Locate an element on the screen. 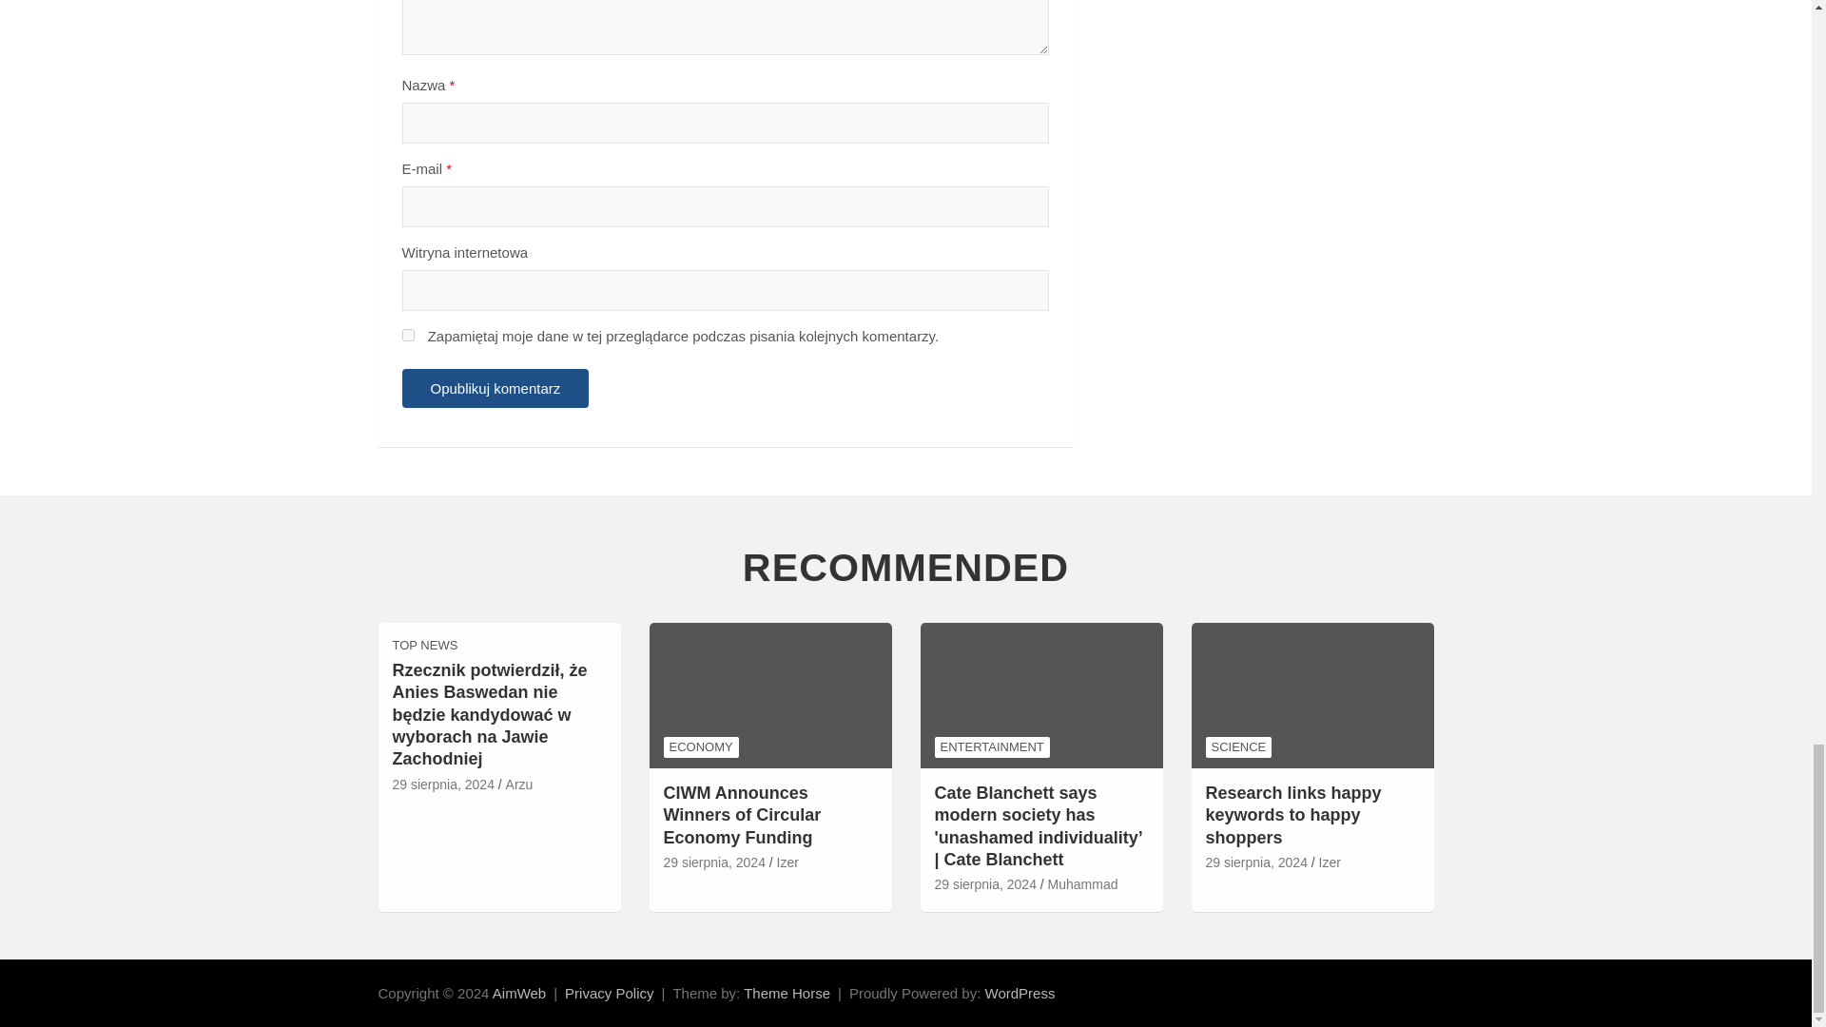 This screenshot has width=1826, height=1027. Theme Horse is located at coordinates (787, 993).